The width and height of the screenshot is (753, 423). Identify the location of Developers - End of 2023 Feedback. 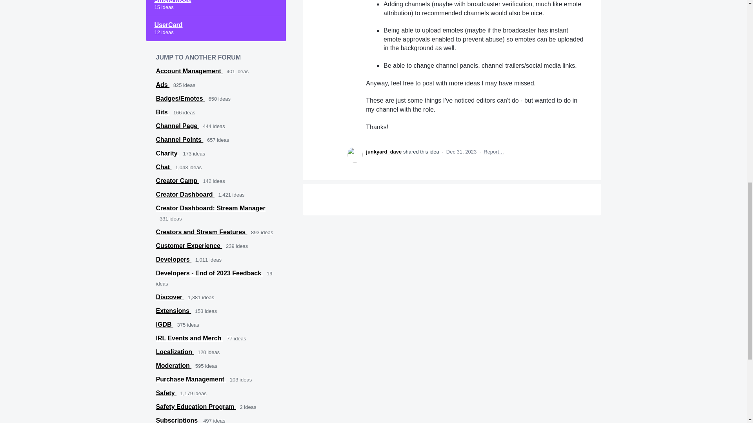
(209, 273).